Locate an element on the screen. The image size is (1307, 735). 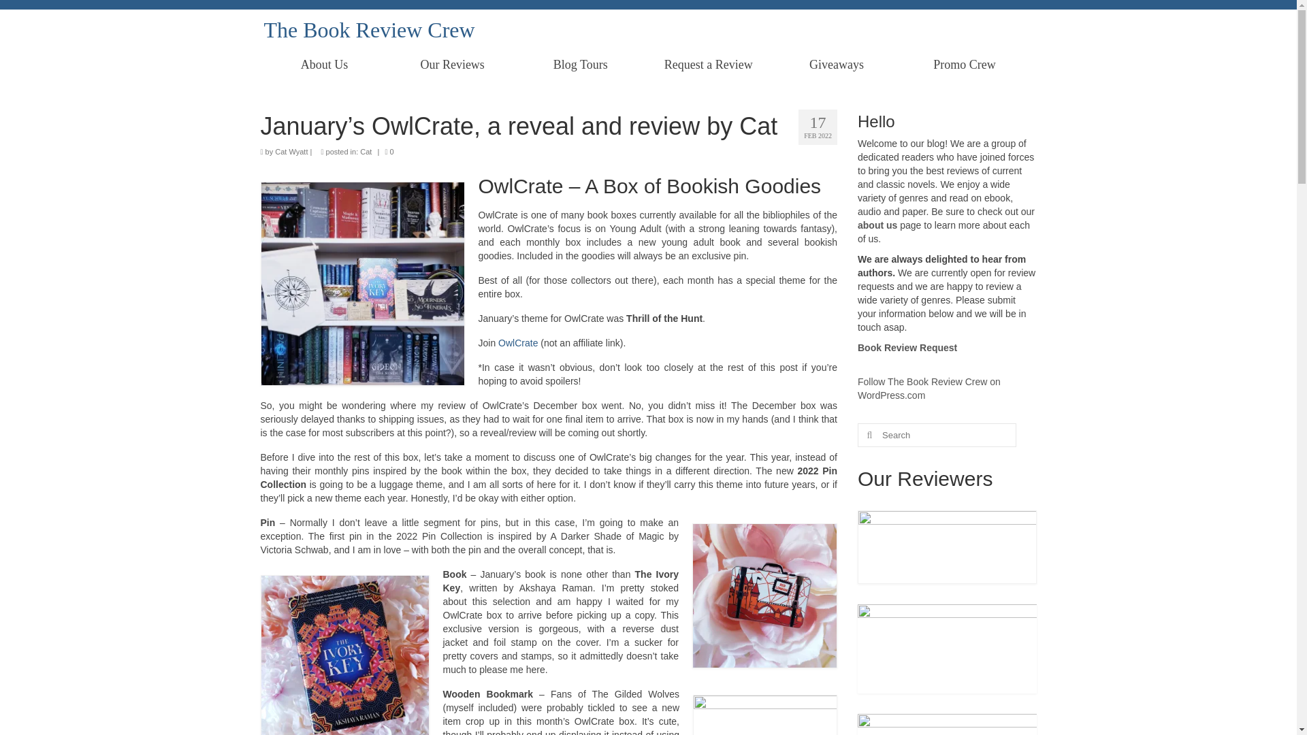
Blog Tours is located at coordinates (580, 64).